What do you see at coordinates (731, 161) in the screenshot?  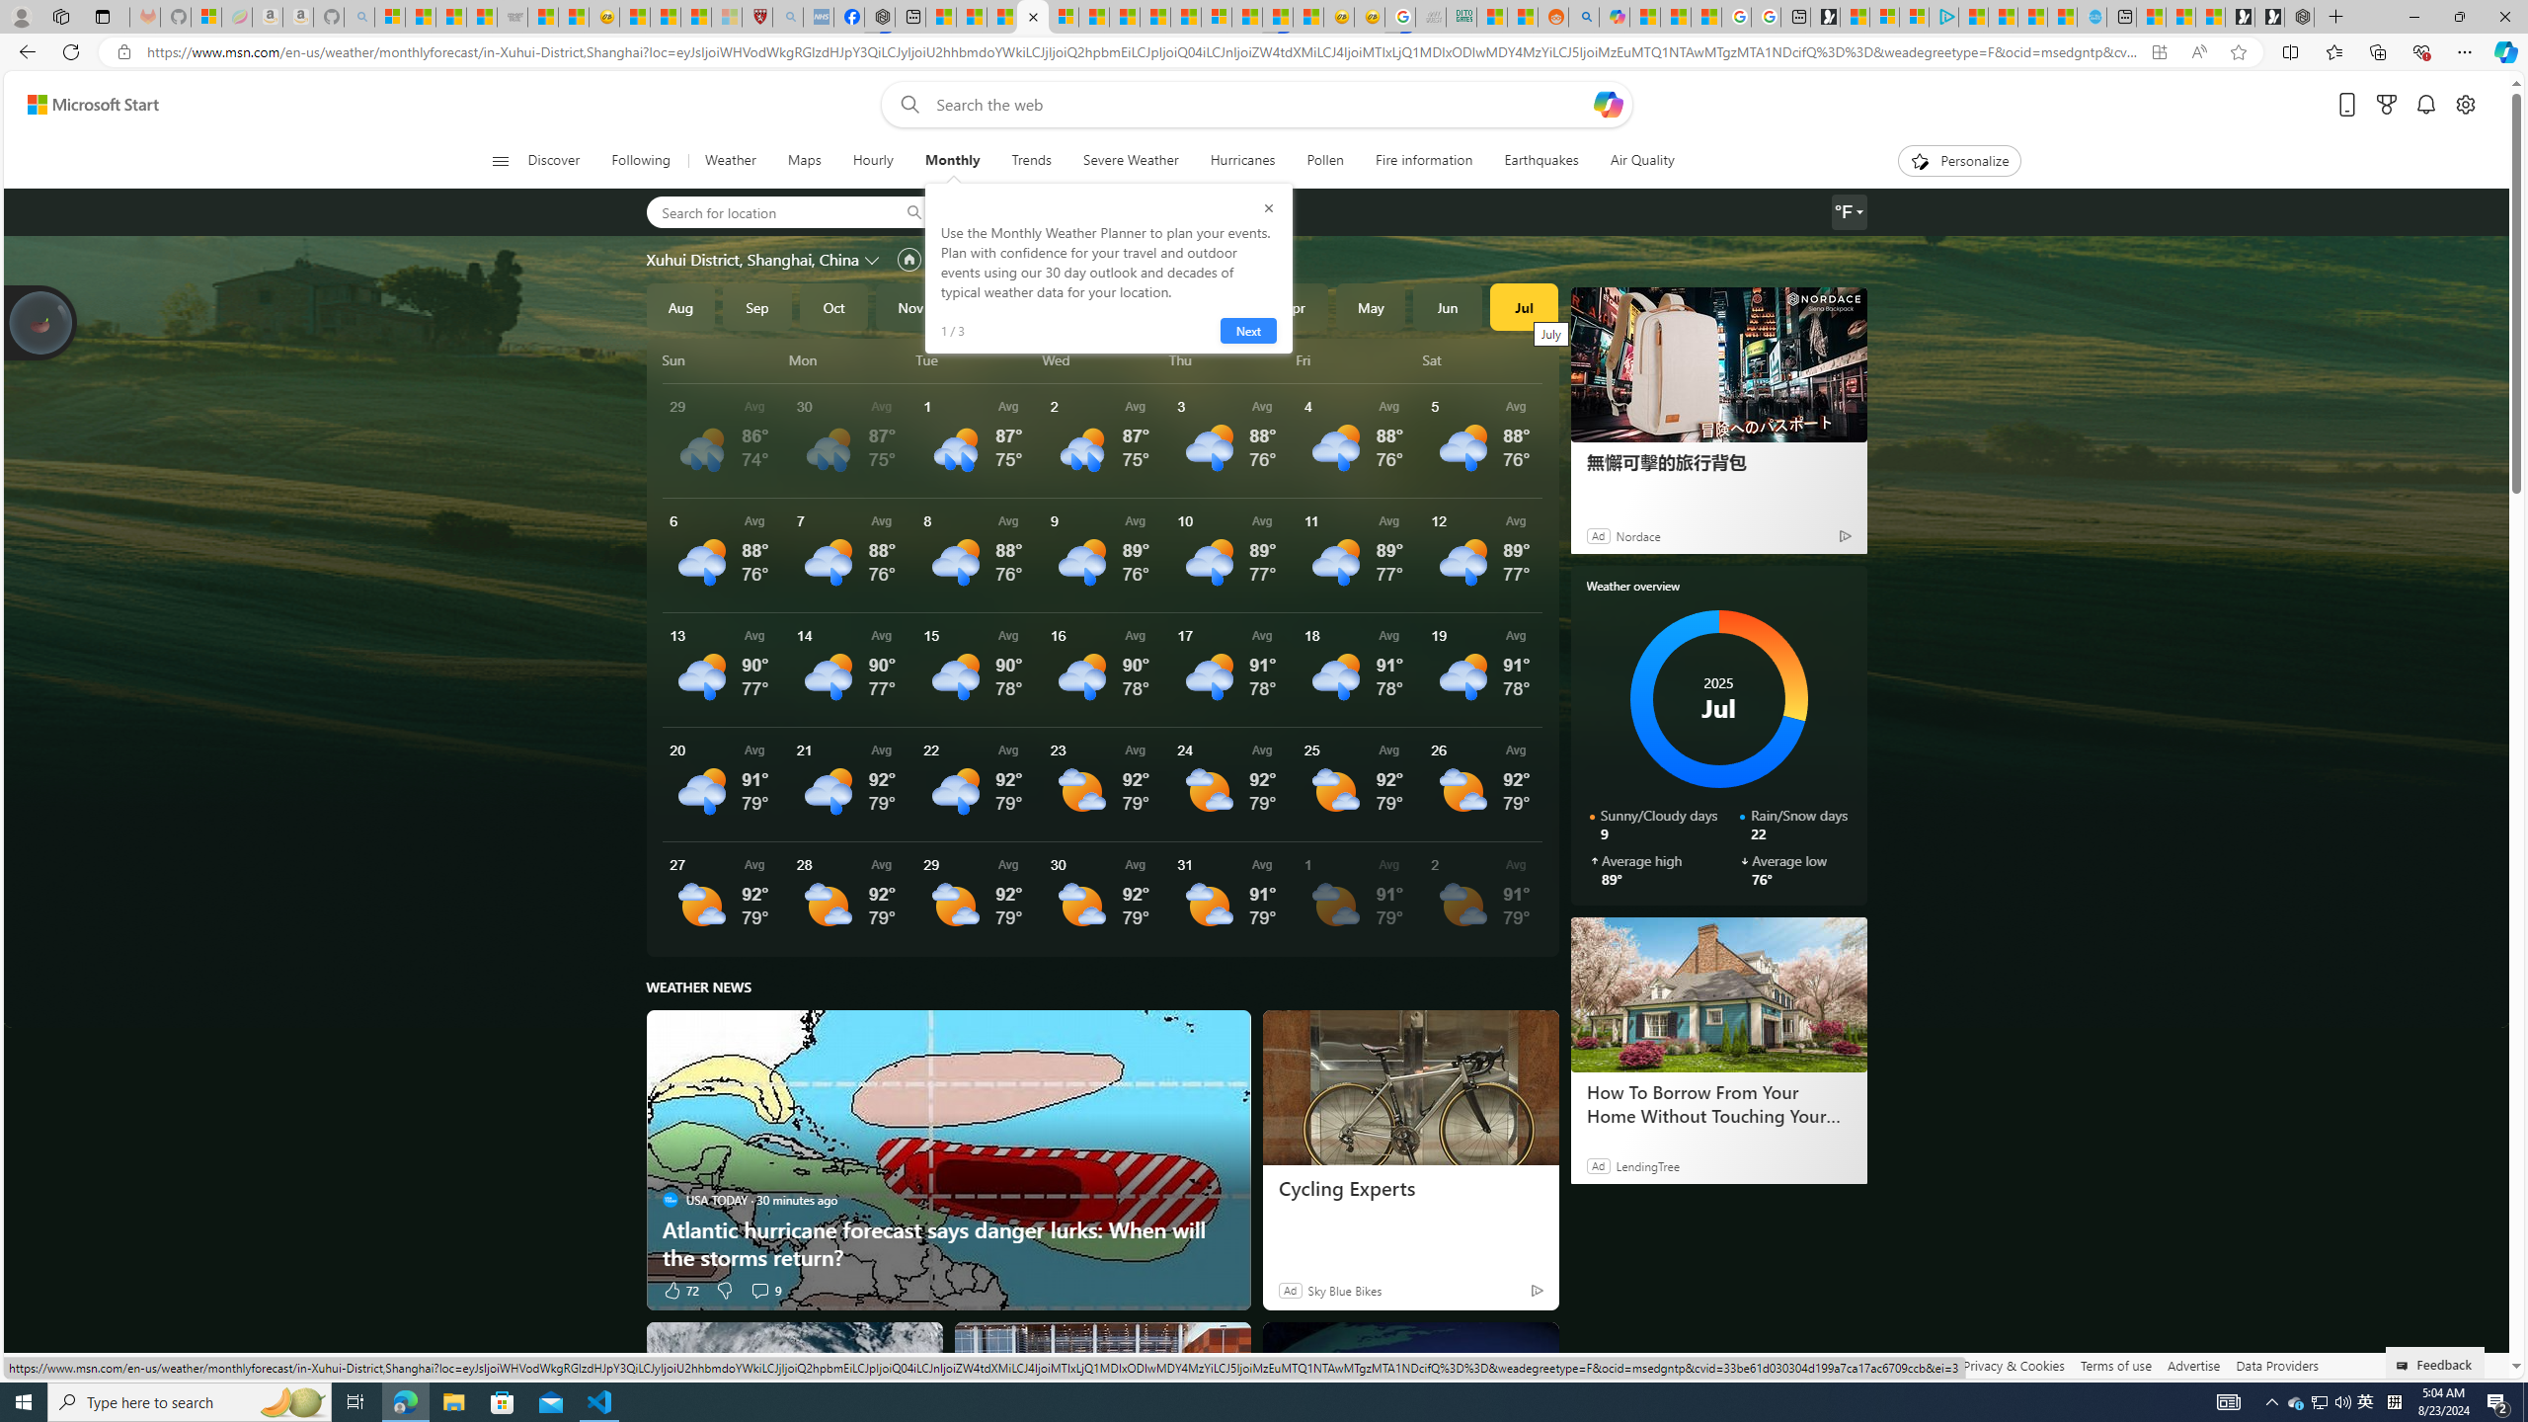 I see `Weather` at bounding box center [731, 161].